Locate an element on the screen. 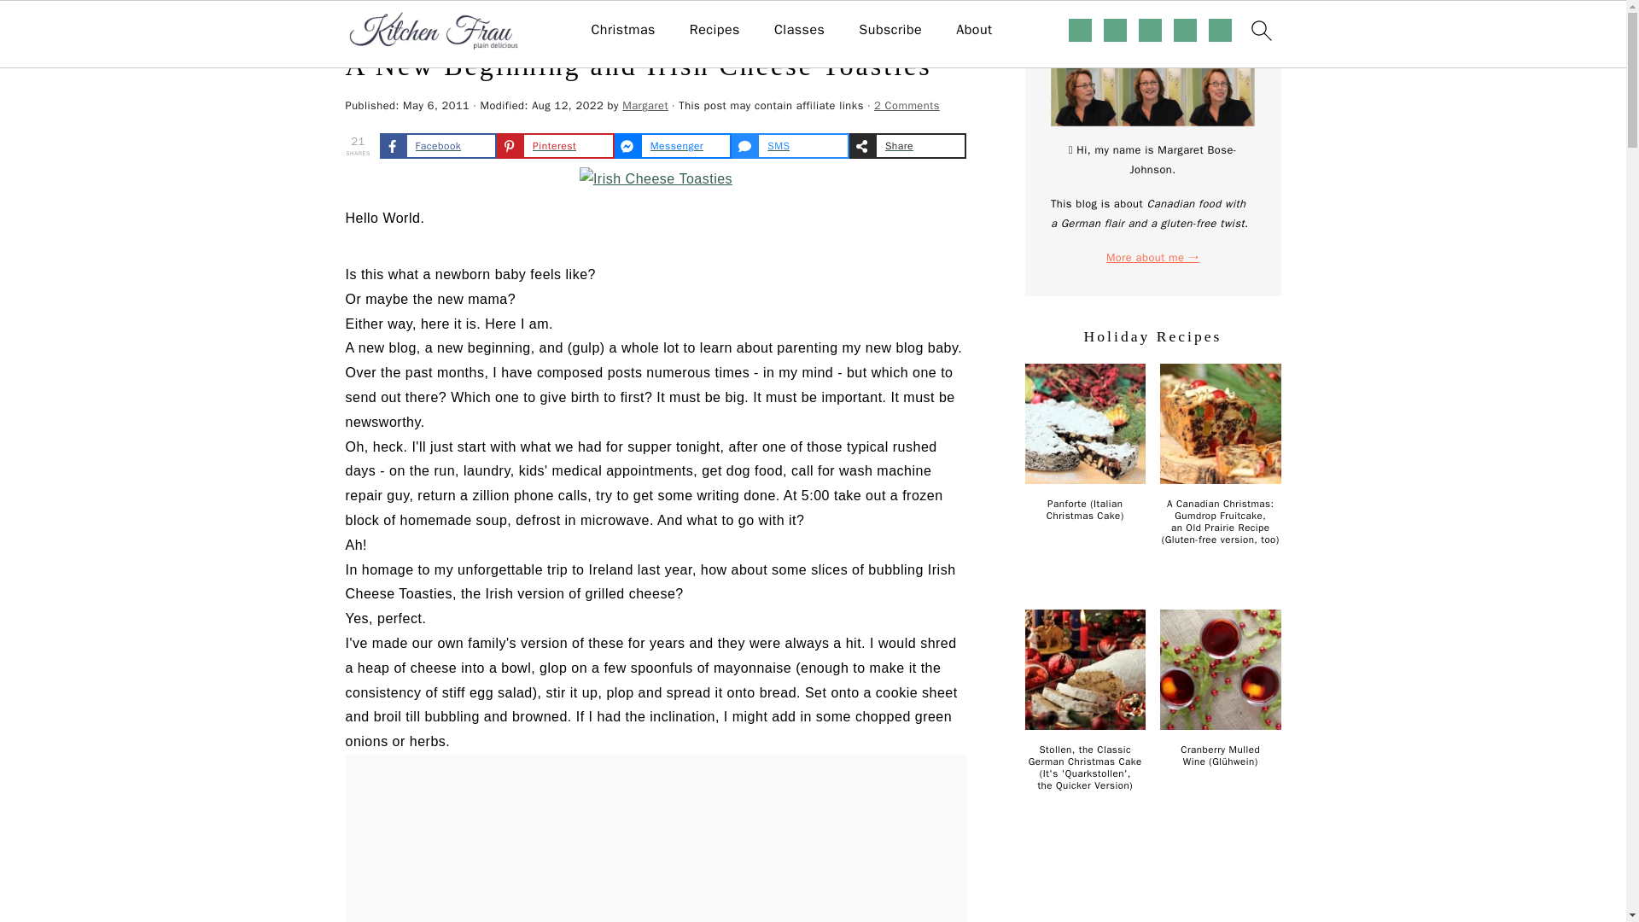 This screenshot has width=1639, height=922. Recipes is located at coordinates (715, 30).